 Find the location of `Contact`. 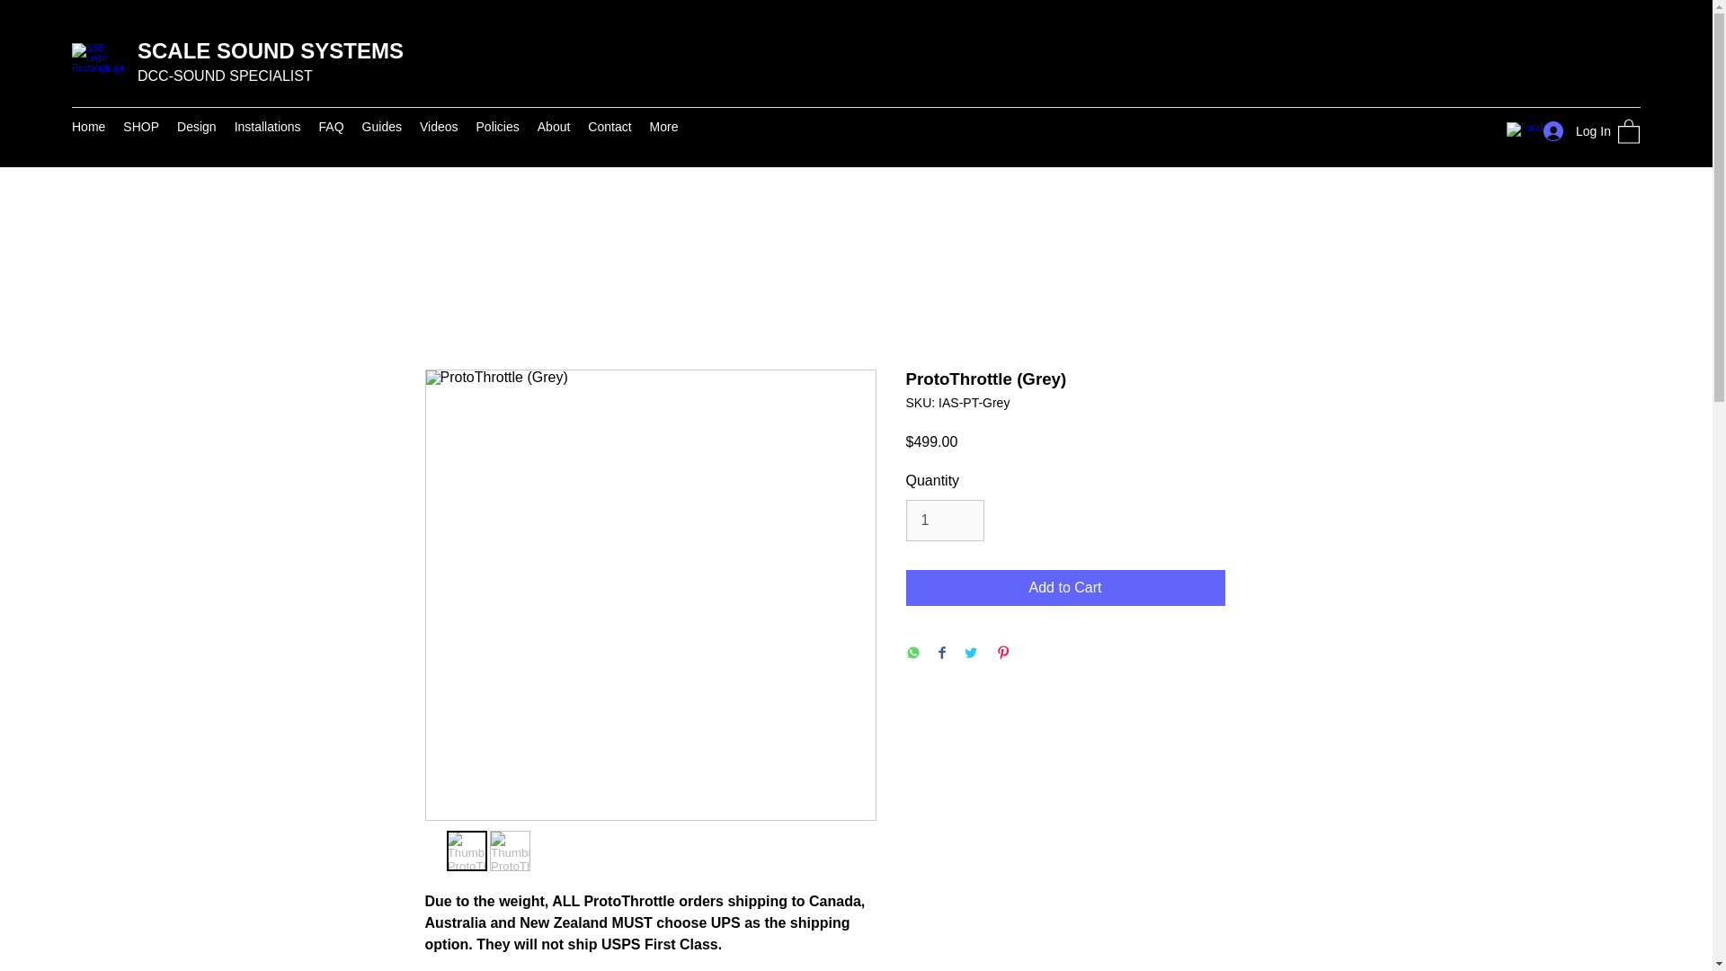

Contact is located at coordinates (609, 130).